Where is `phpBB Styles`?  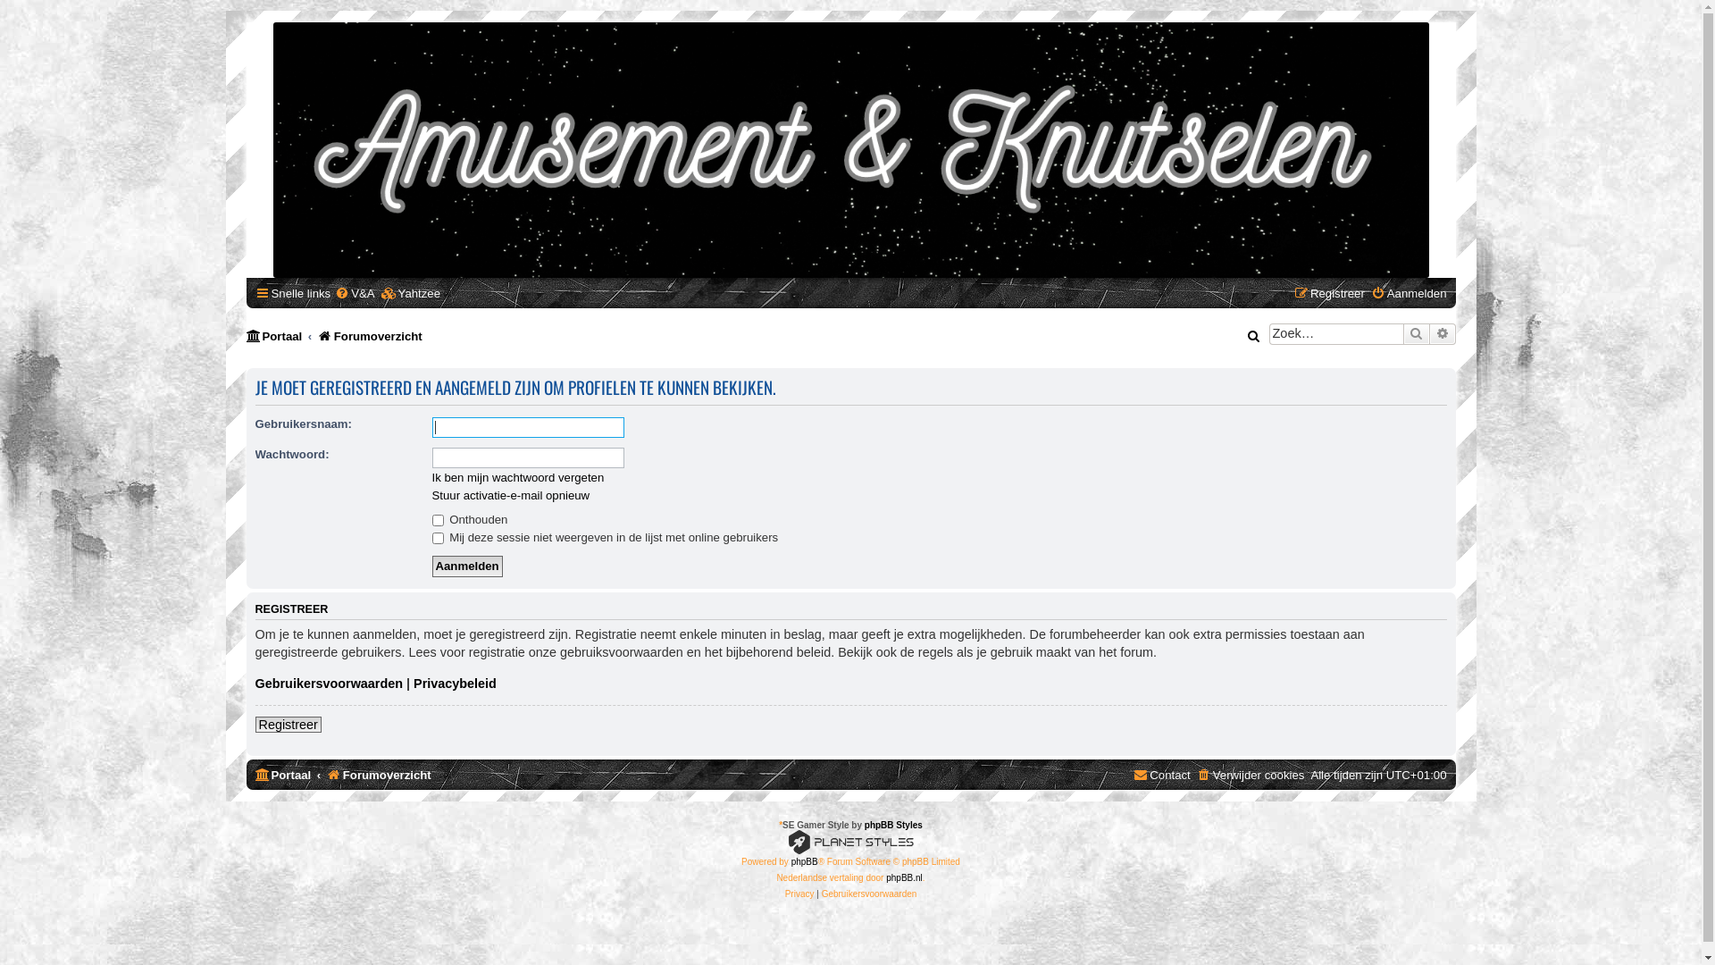
phpBB Styles is located at coordinates (893, 826).